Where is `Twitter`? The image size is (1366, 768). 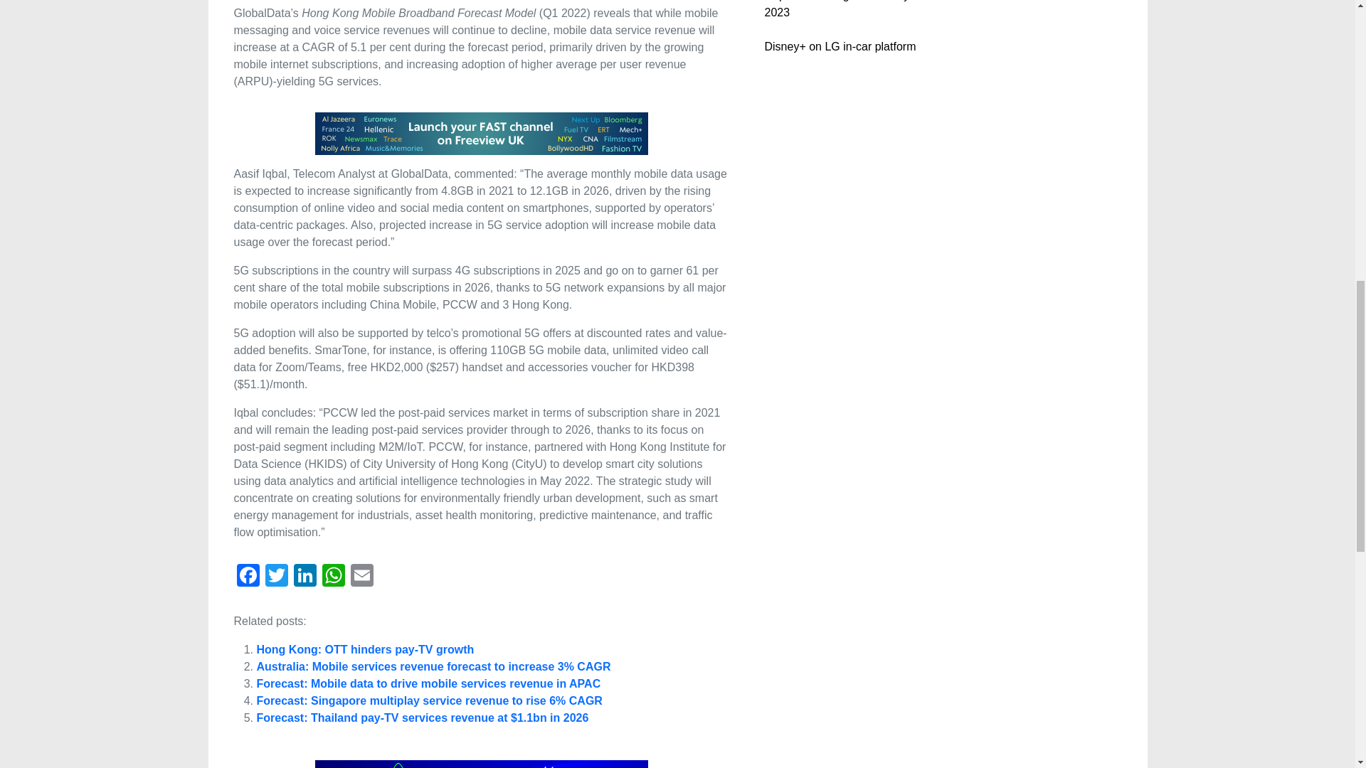 Twitter is located at coordinates (276, 577).